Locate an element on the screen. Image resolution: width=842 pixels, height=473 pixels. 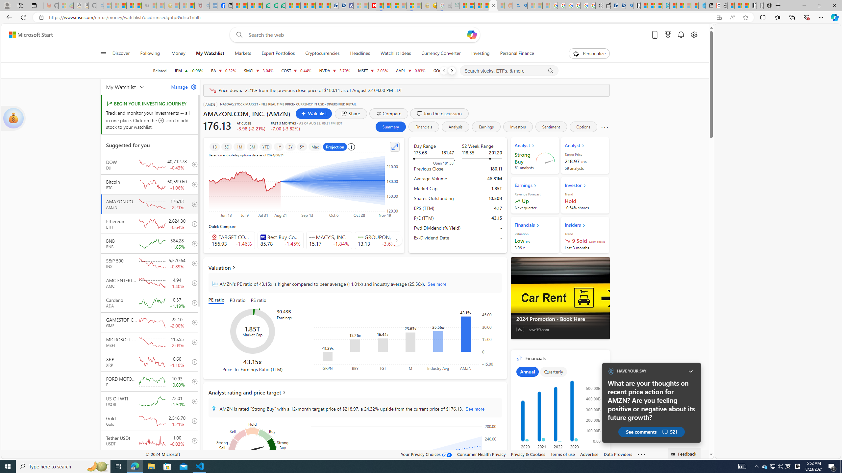
NVDA NVIDIA CORPORATION decrease 123.74 -4.76 -3.70% is located at coordinates (334, 71).